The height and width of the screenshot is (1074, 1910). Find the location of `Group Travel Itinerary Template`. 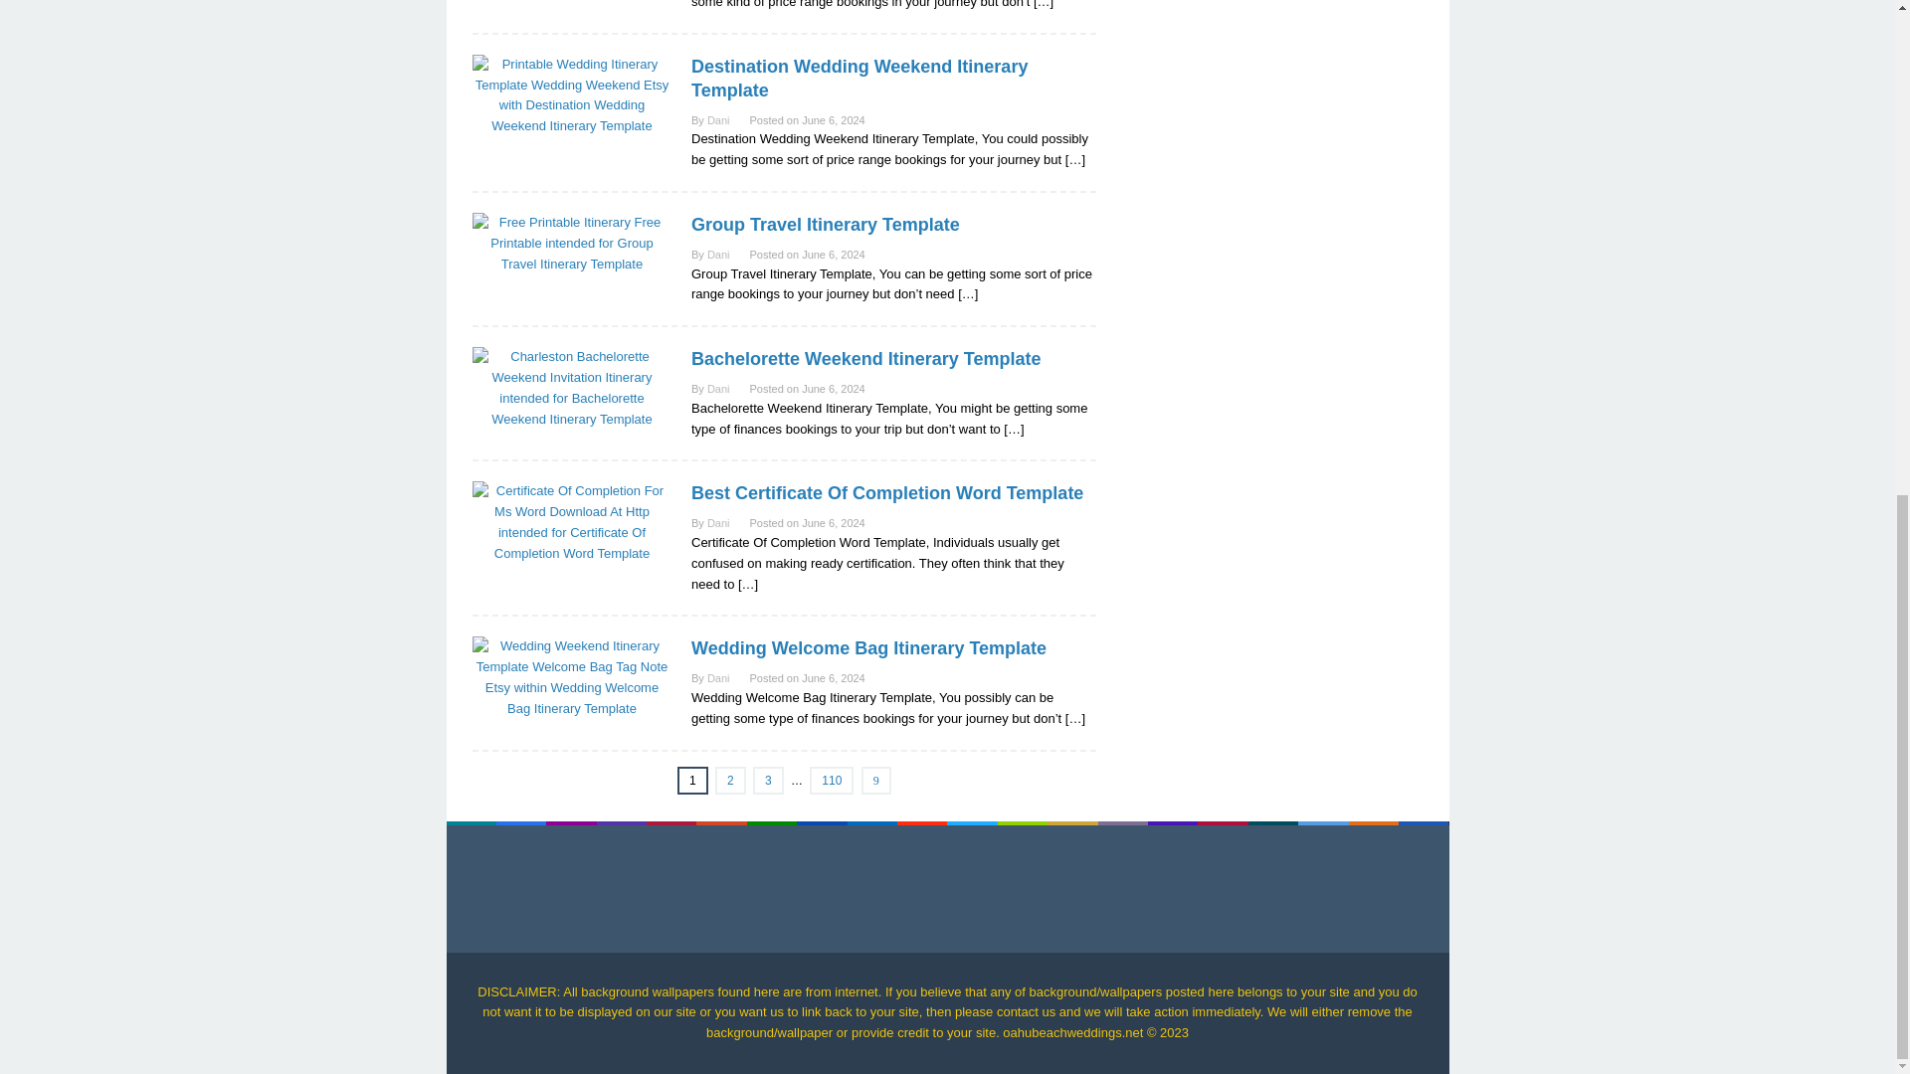

Group Travel Itinerary Template is located at coordinates (826, 225).